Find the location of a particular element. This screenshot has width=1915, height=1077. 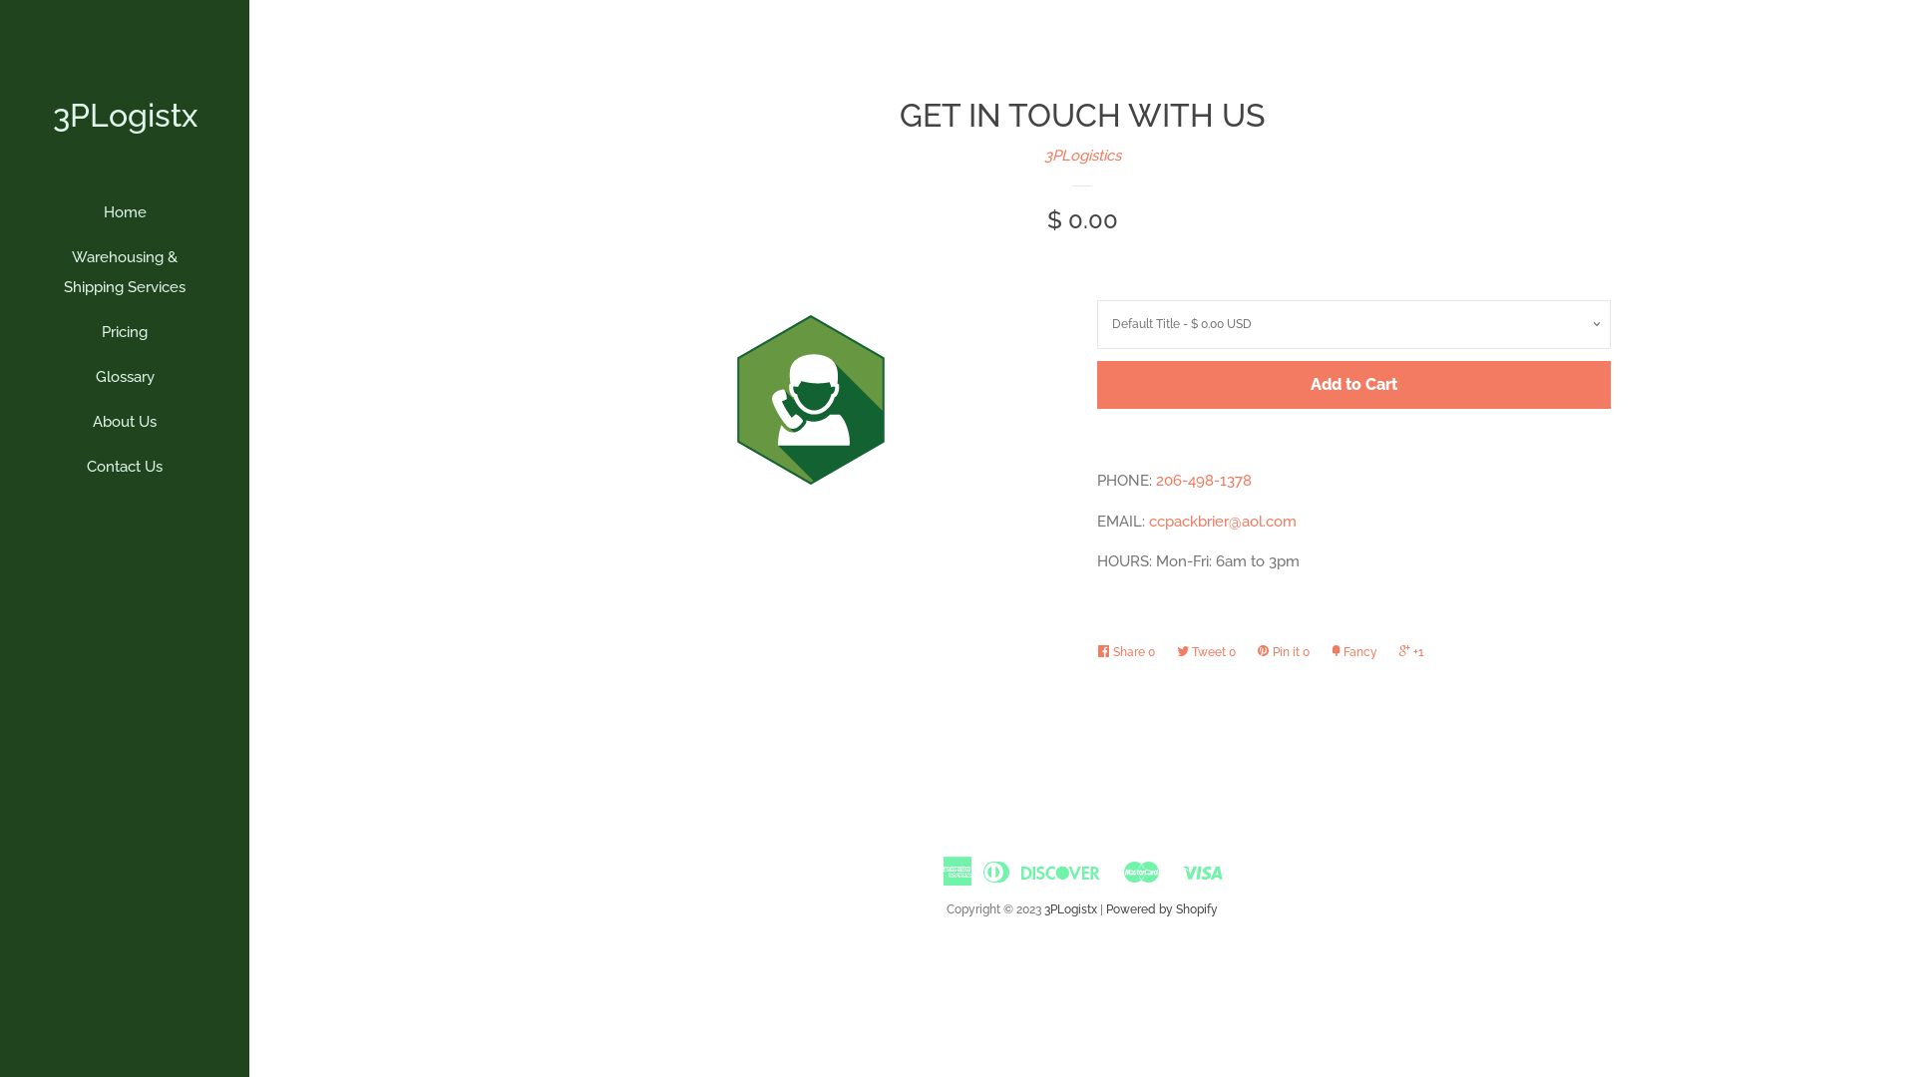

Contact Us is located at coordinates (125, 475).